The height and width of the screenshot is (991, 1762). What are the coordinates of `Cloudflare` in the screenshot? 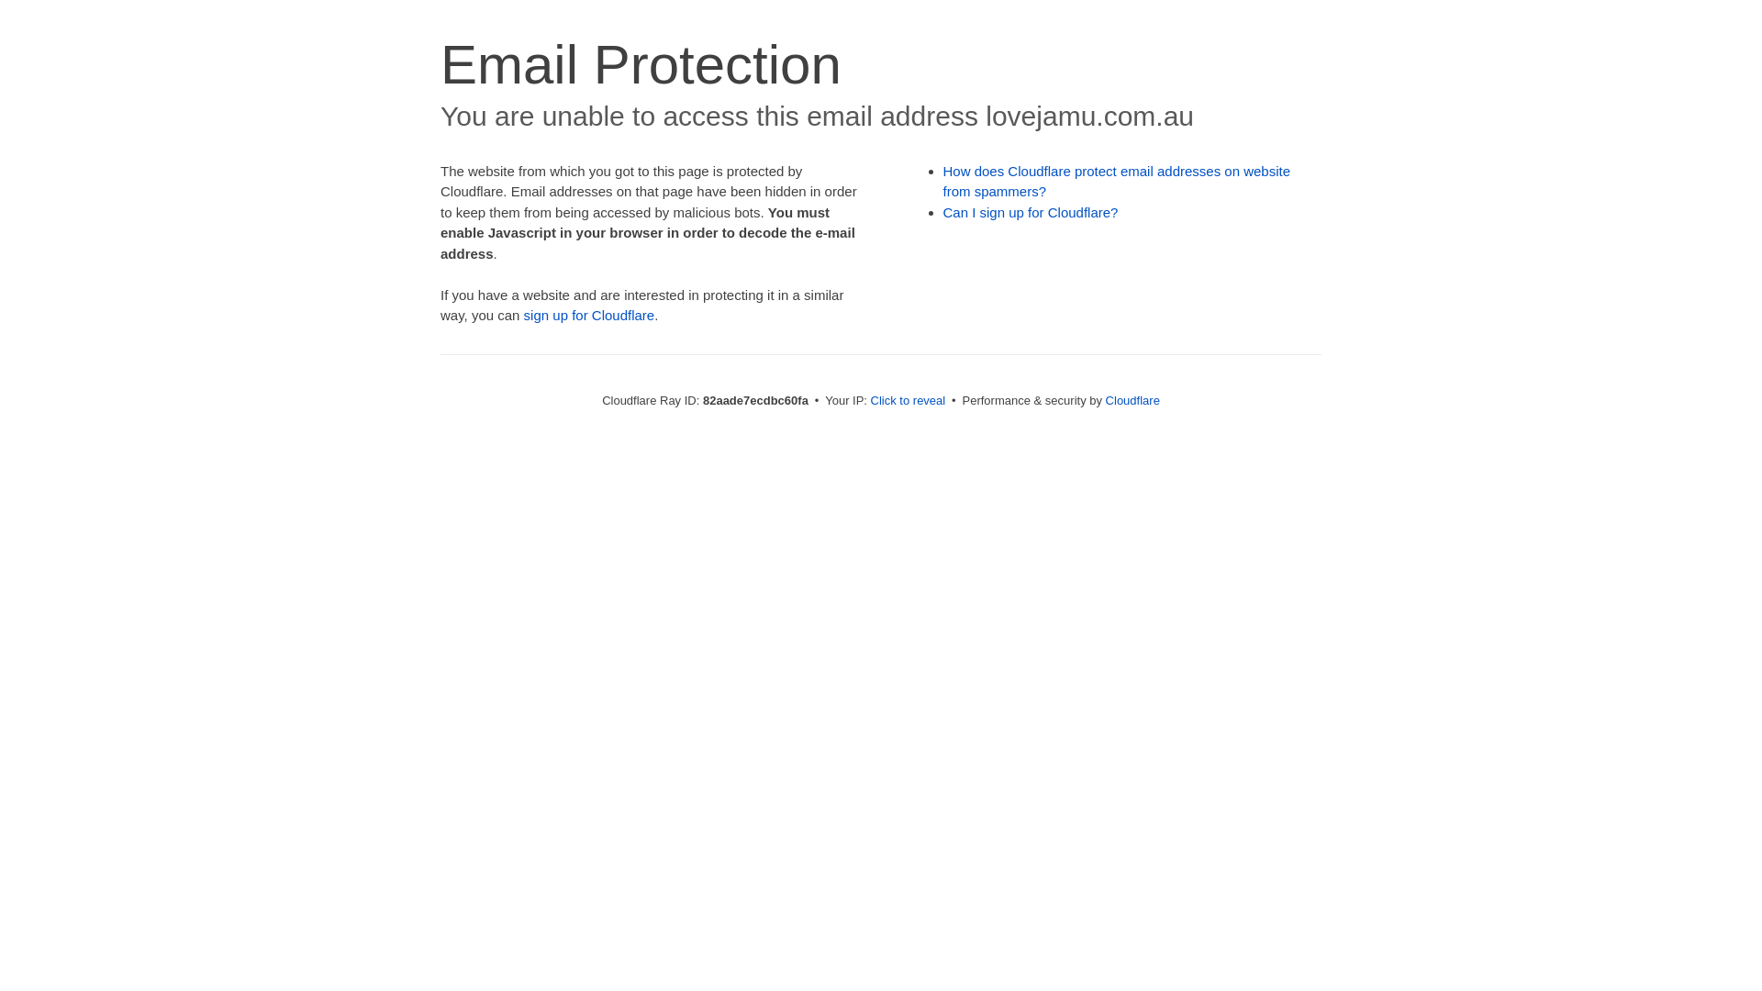 It's located at (1132, 400).